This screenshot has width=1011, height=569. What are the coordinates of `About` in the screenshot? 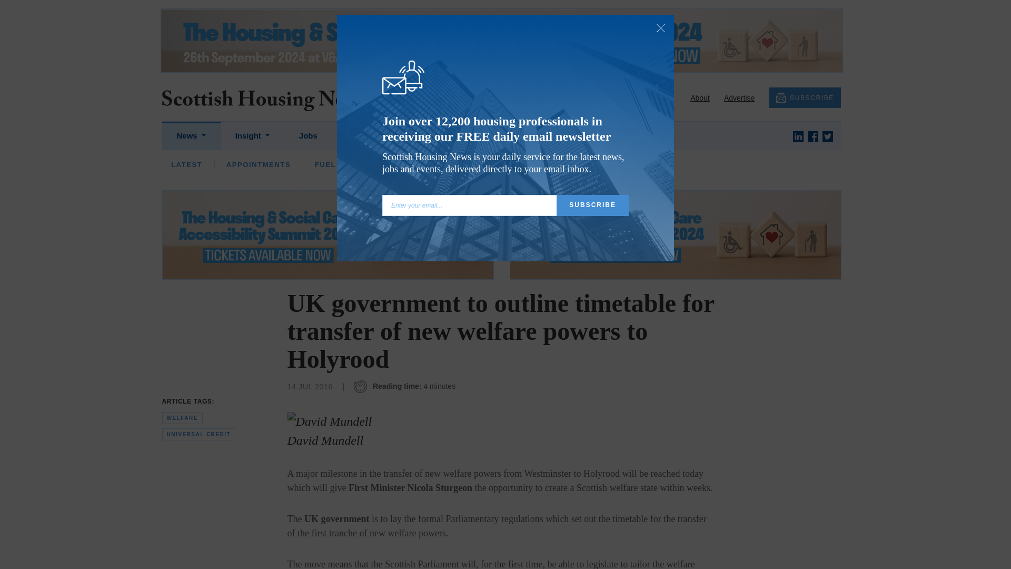 It's located at (700, 98).